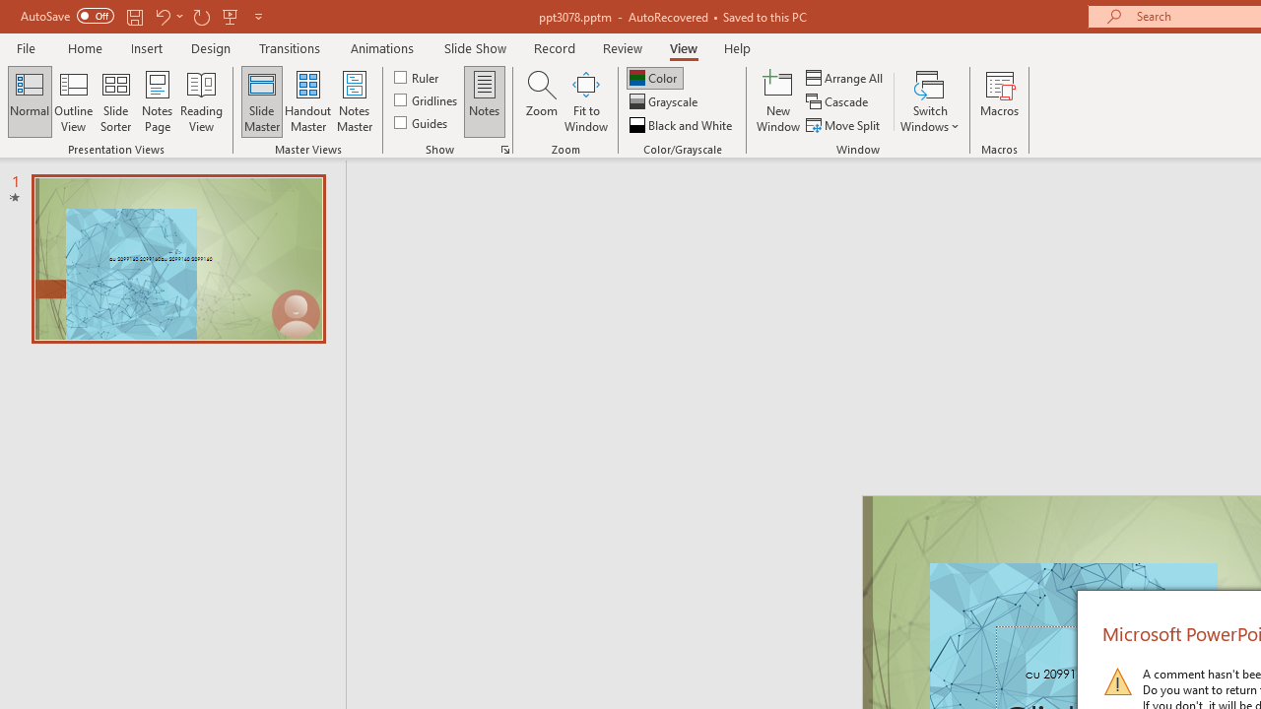 The image size is (1261, 709). I want to click on Design, so click(211, 47).